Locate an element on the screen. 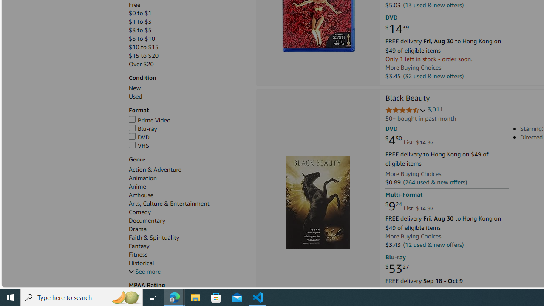 The width and height of the screenshot is (544, 306). Animation is located at coordinates (143, 178).